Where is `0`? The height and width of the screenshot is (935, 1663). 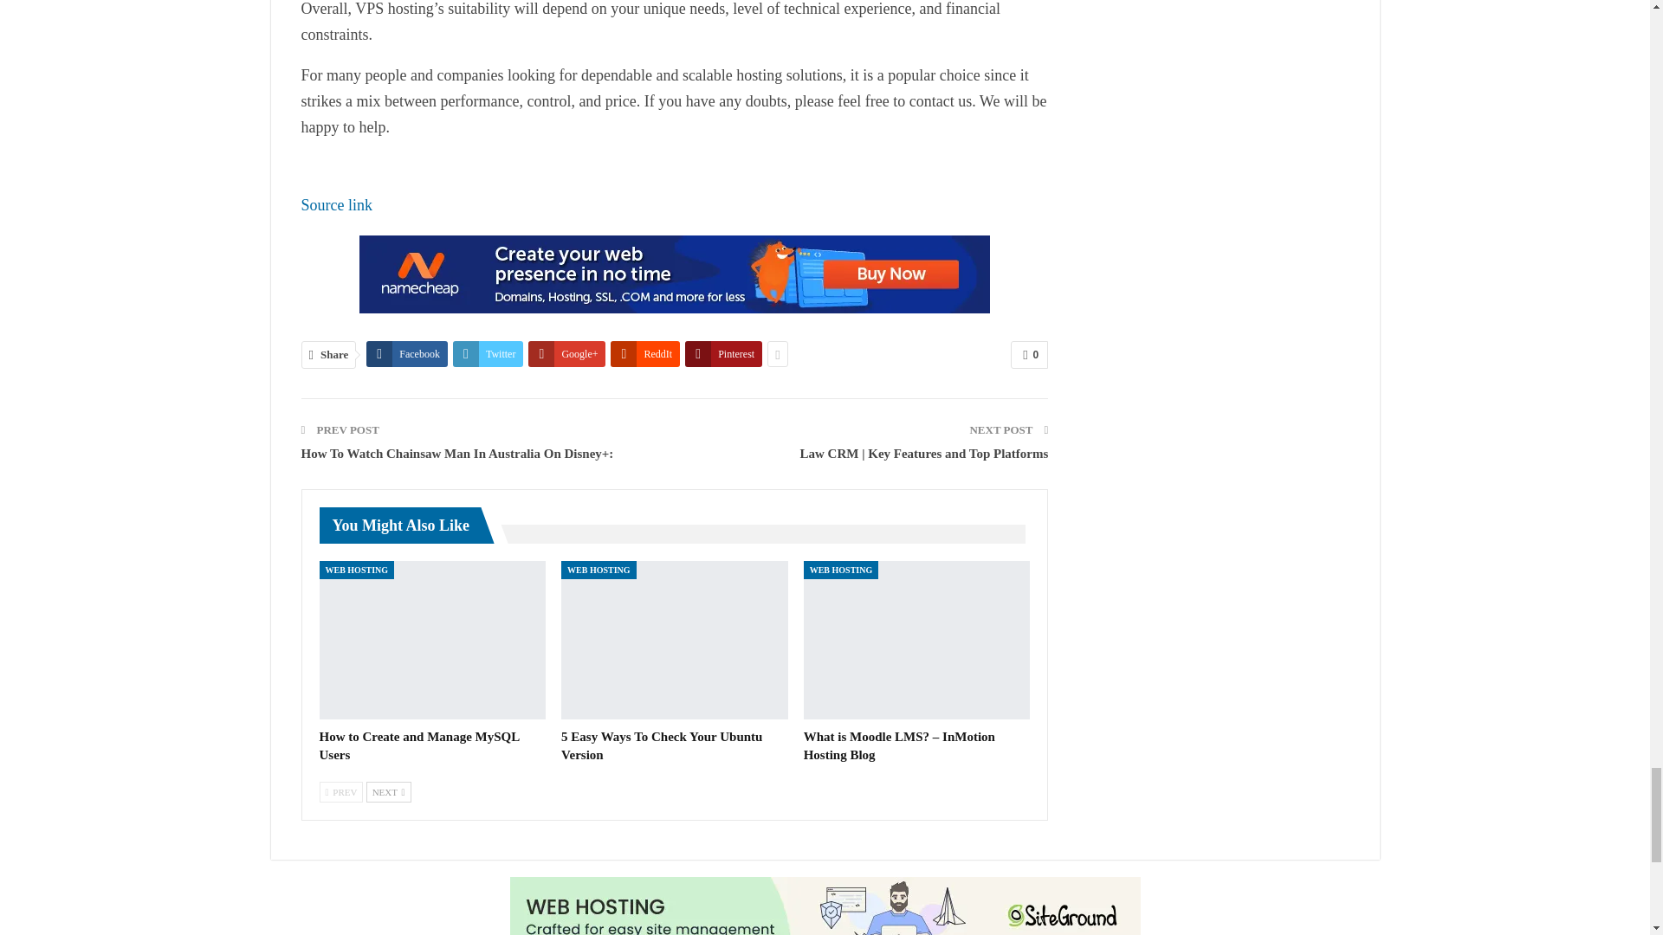
0 is located at coordinates (1029, 355).